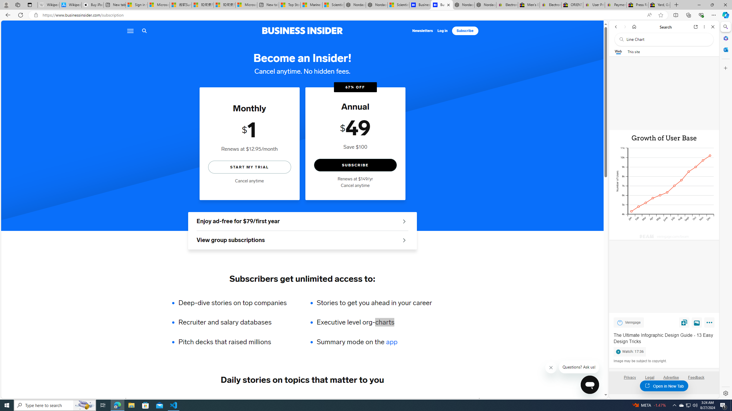  I want to click on SUBSCRIBE, so click(355, 165).